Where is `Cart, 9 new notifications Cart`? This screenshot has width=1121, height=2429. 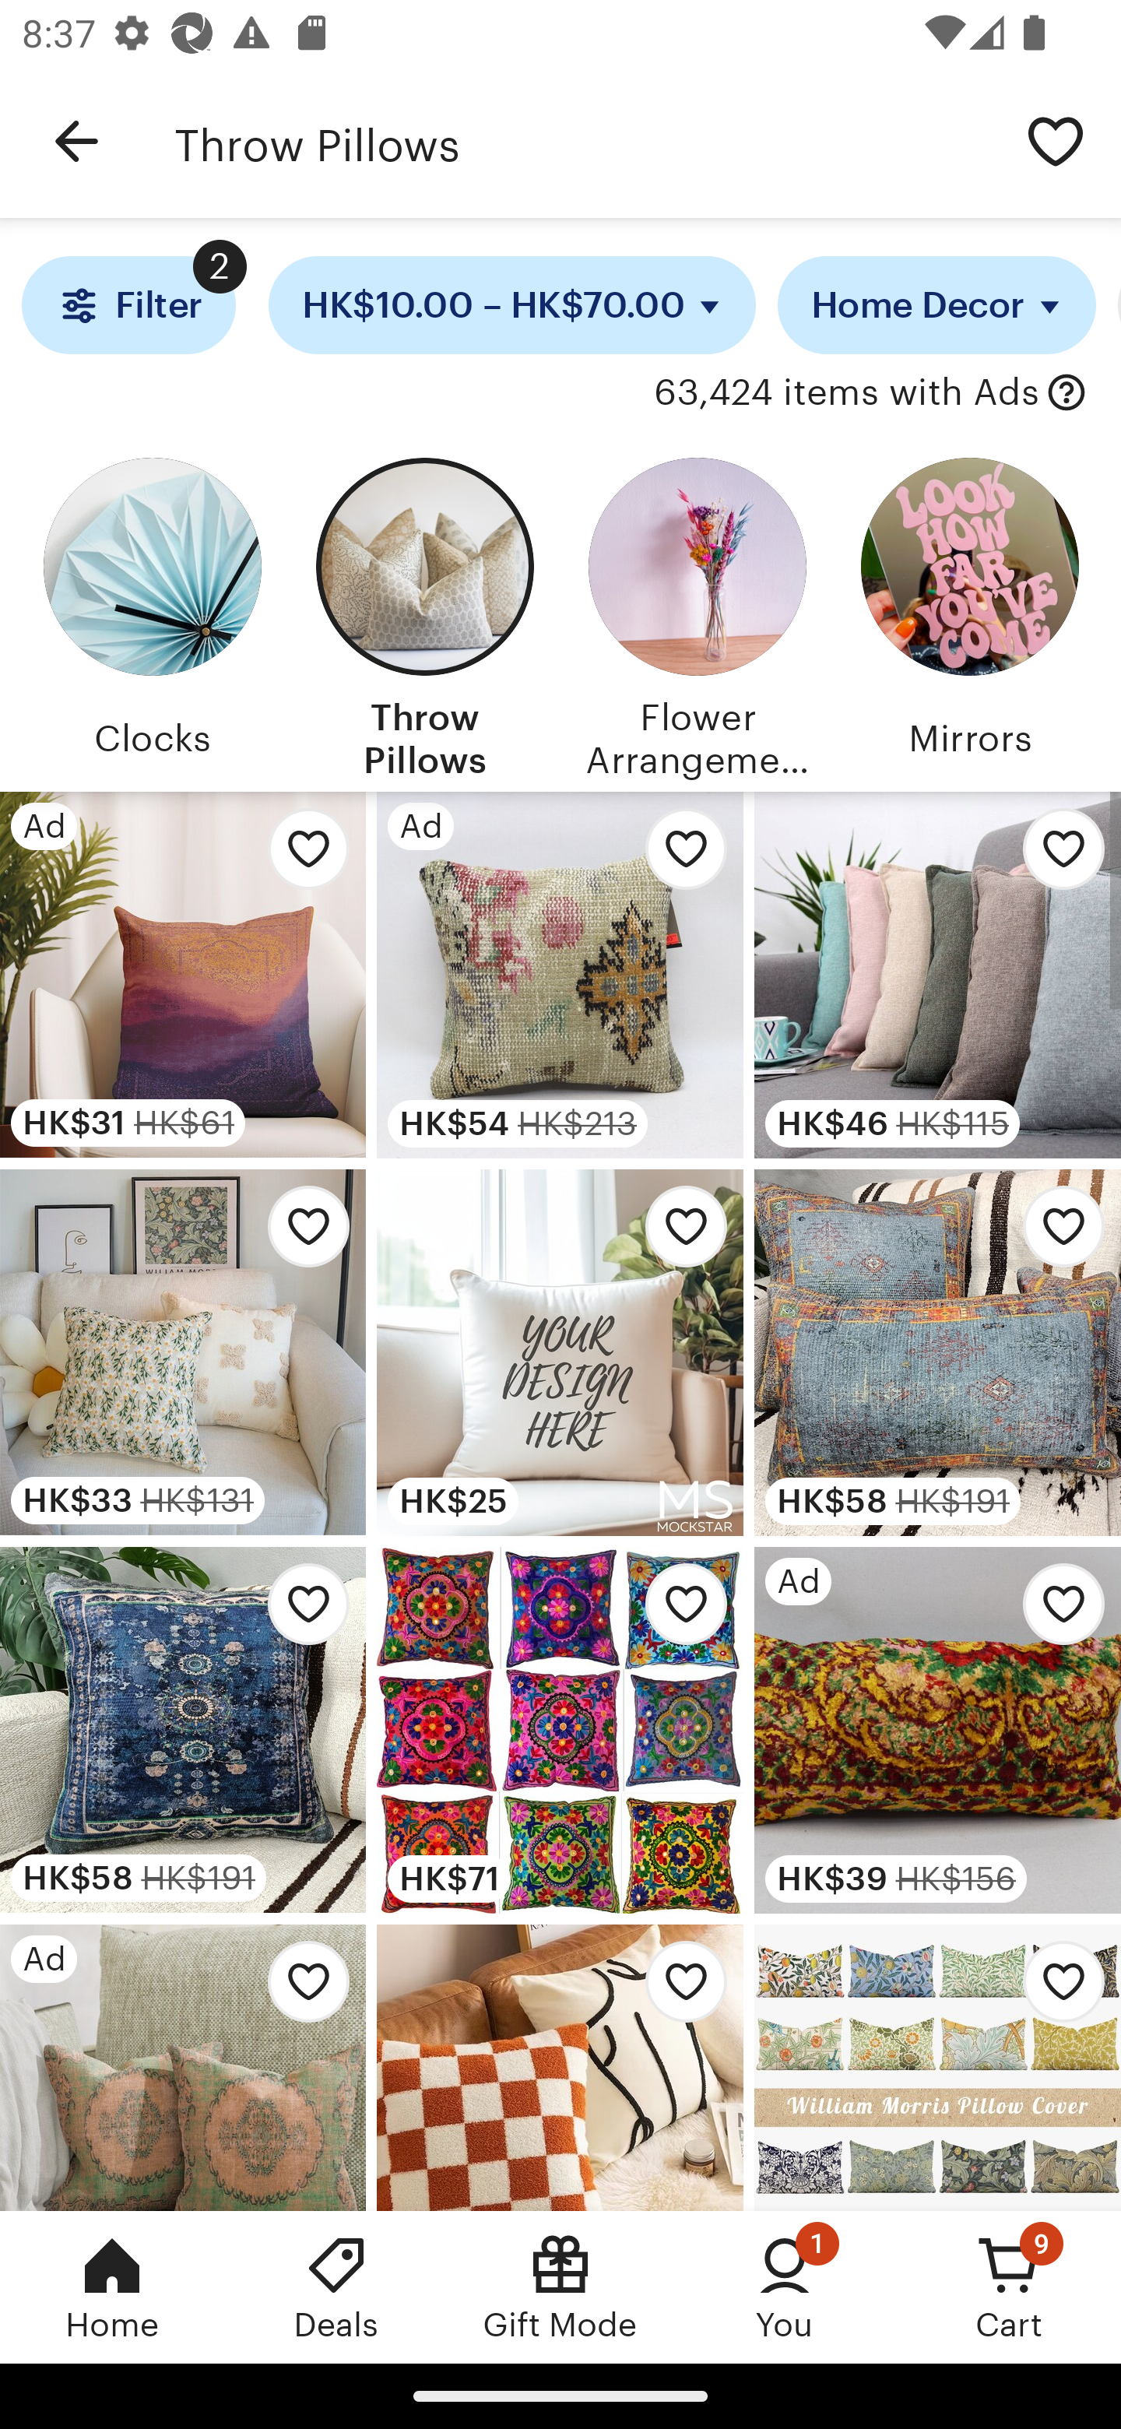
Cart, 9 new notifications Cart is located at coordinates (1009, 2287).